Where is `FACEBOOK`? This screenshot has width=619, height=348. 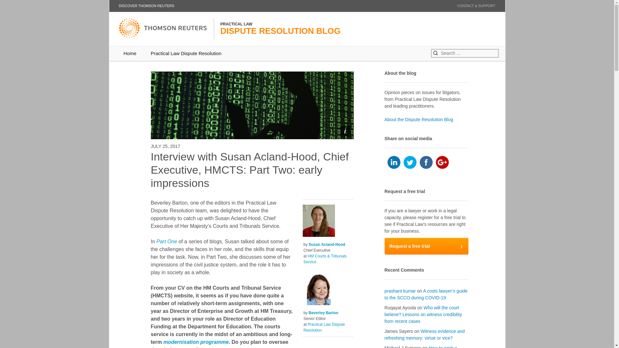
FACEBOOK is located at coordinates (426, 162).